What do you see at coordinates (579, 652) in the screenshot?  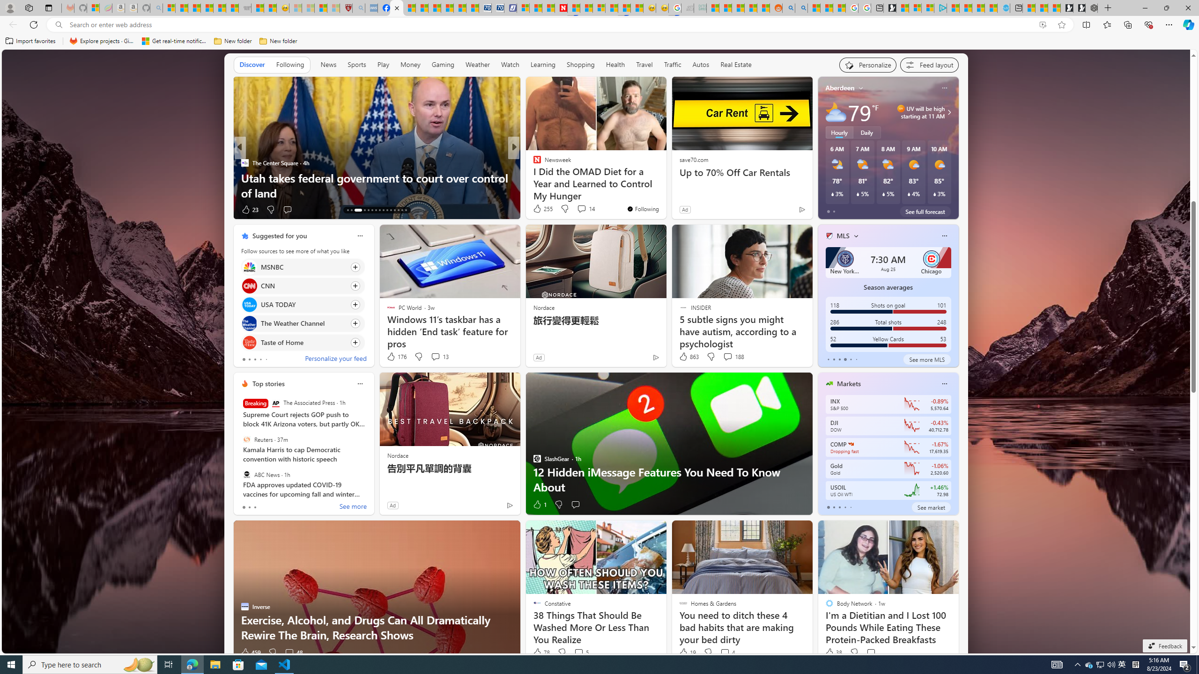 I see `View comments 5 Comment` at bounding box center [579, 652].